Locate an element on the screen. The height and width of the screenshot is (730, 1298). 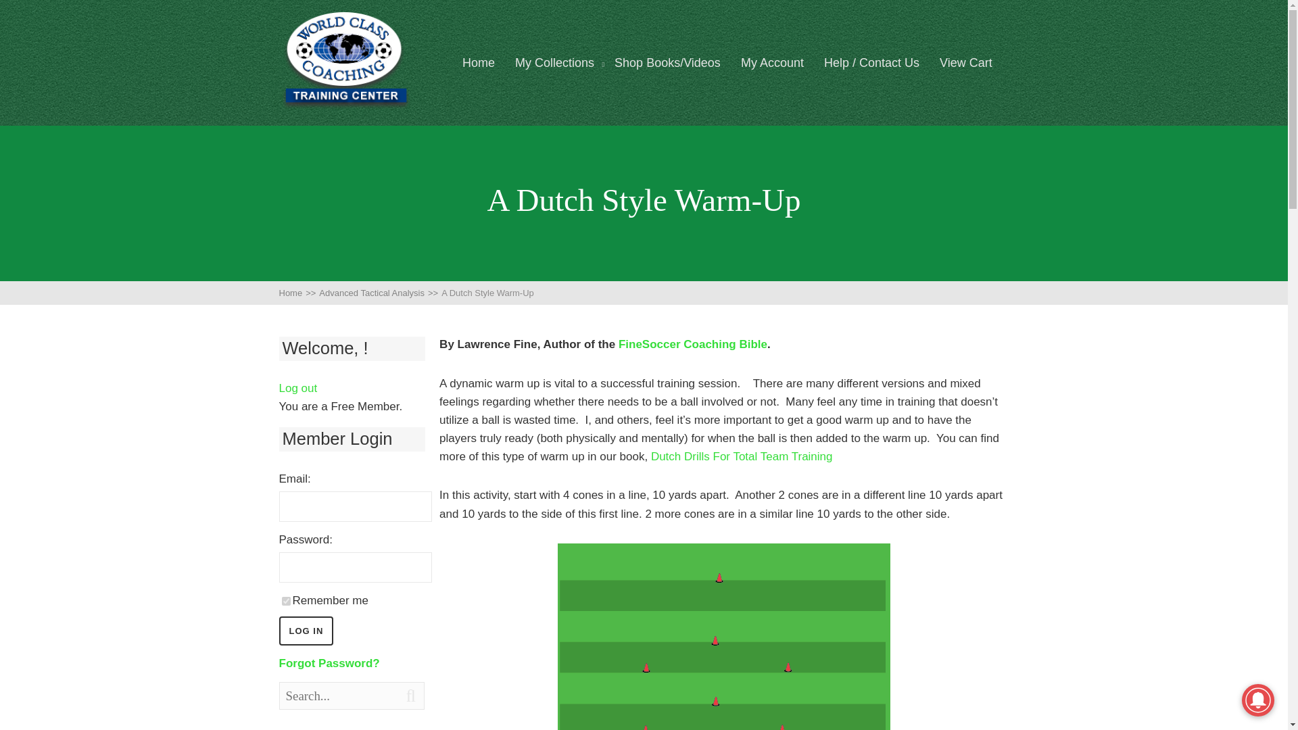
blog003a is located at coordinates (724, 637).